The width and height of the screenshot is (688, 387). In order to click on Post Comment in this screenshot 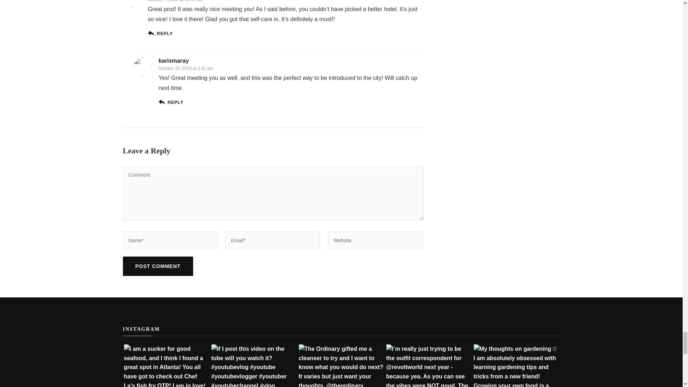, I will do `click(157, 266)`.